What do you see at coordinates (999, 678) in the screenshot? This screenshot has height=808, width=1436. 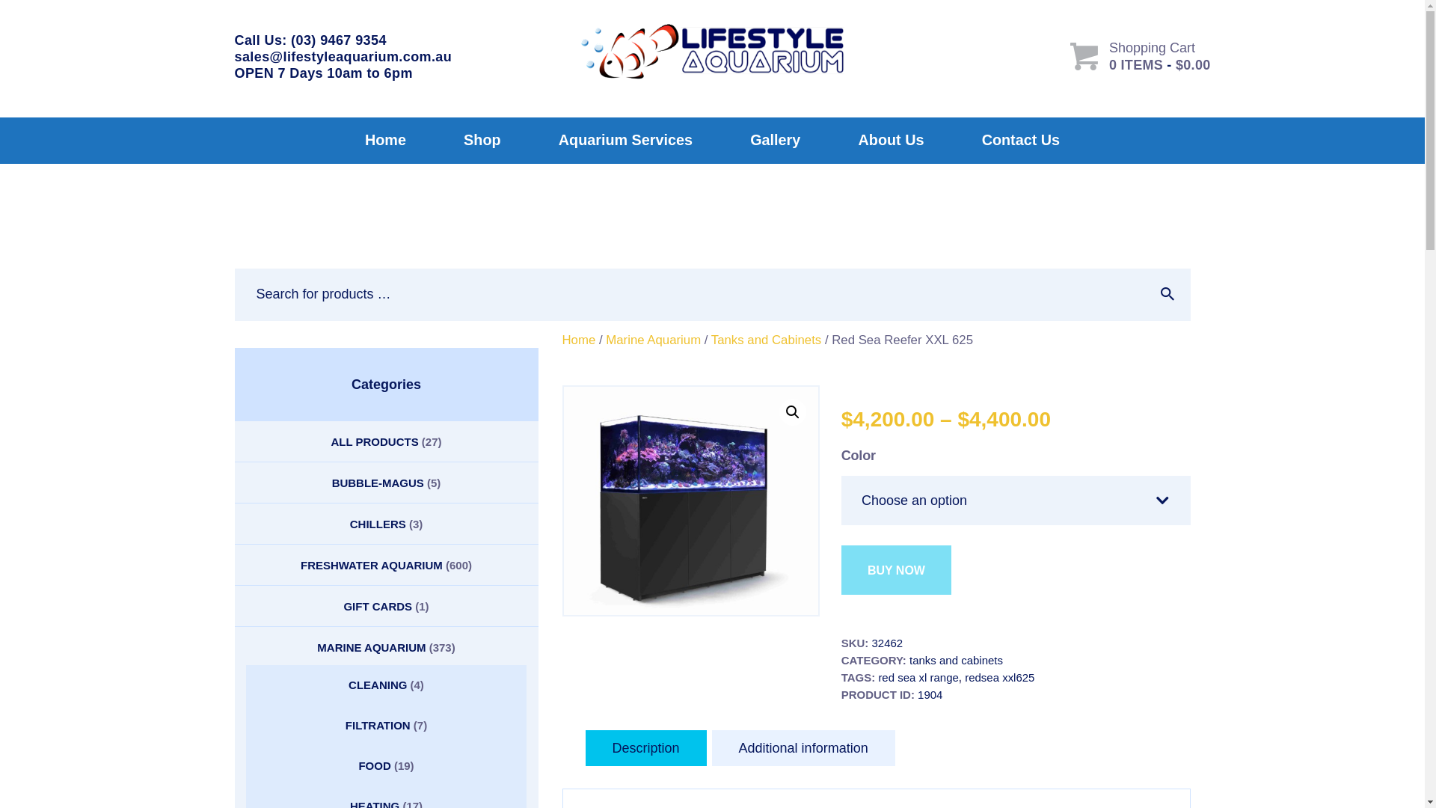 I see `redsea xxl625` at bounding box center [999, 678].